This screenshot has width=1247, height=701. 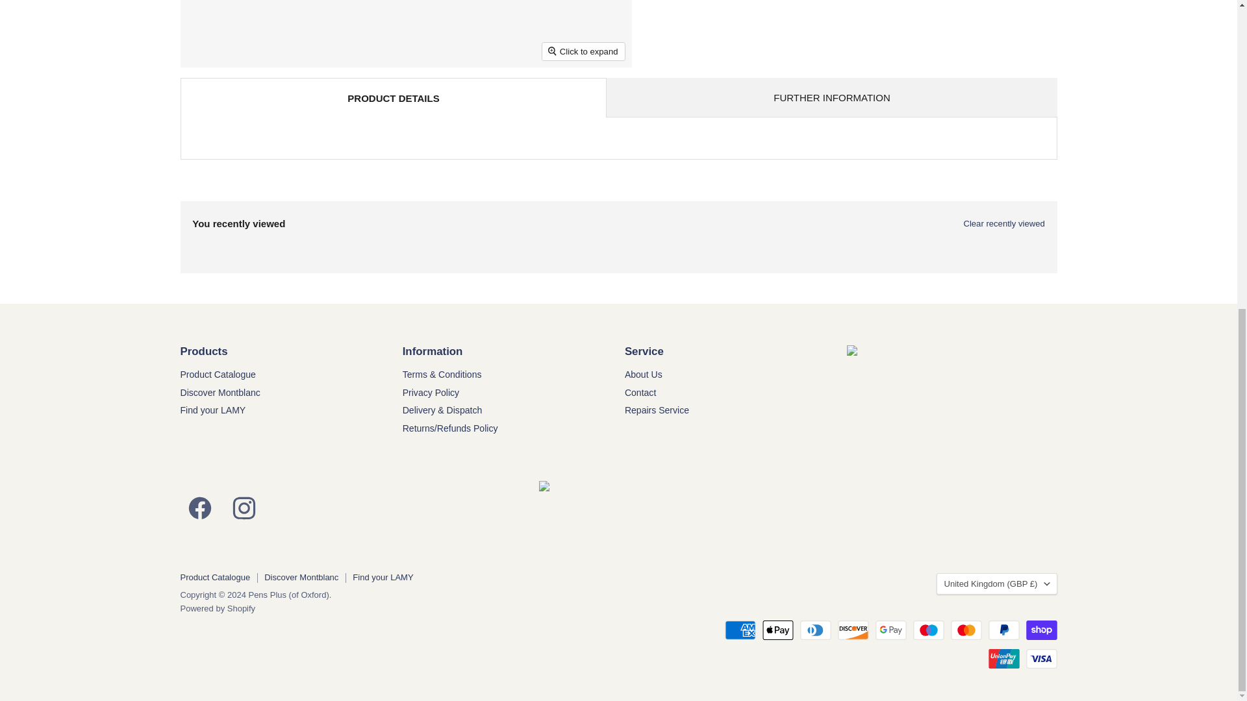 I want to click on Discover, so click(x=853, y=630).